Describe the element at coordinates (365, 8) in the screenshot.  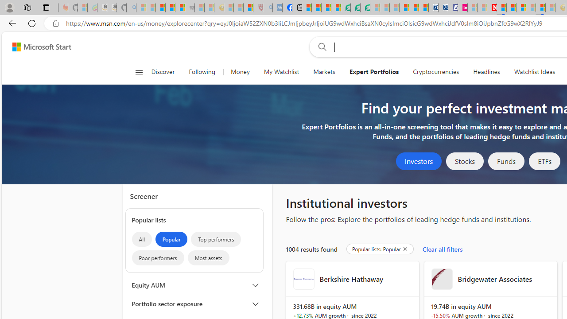
I see `Microsoft Word - consumer-privacy address update 2.2021` at that location.